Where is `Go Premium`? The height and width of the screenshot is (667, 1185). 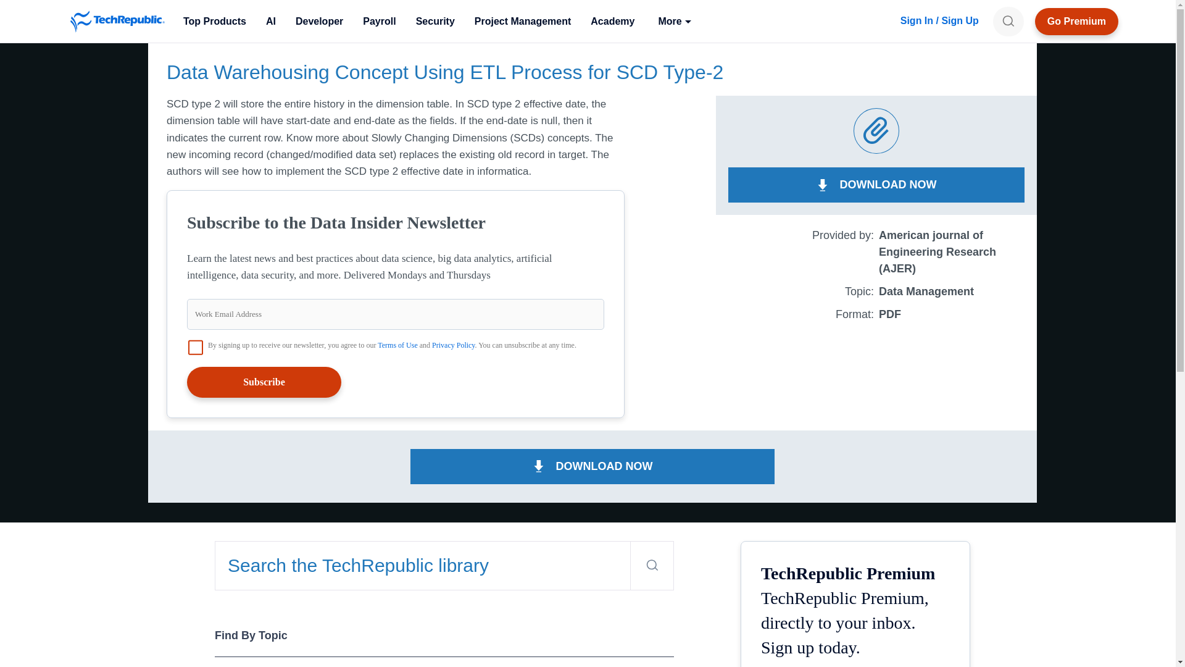 Go Premium is located at coordinates (1076, 21).